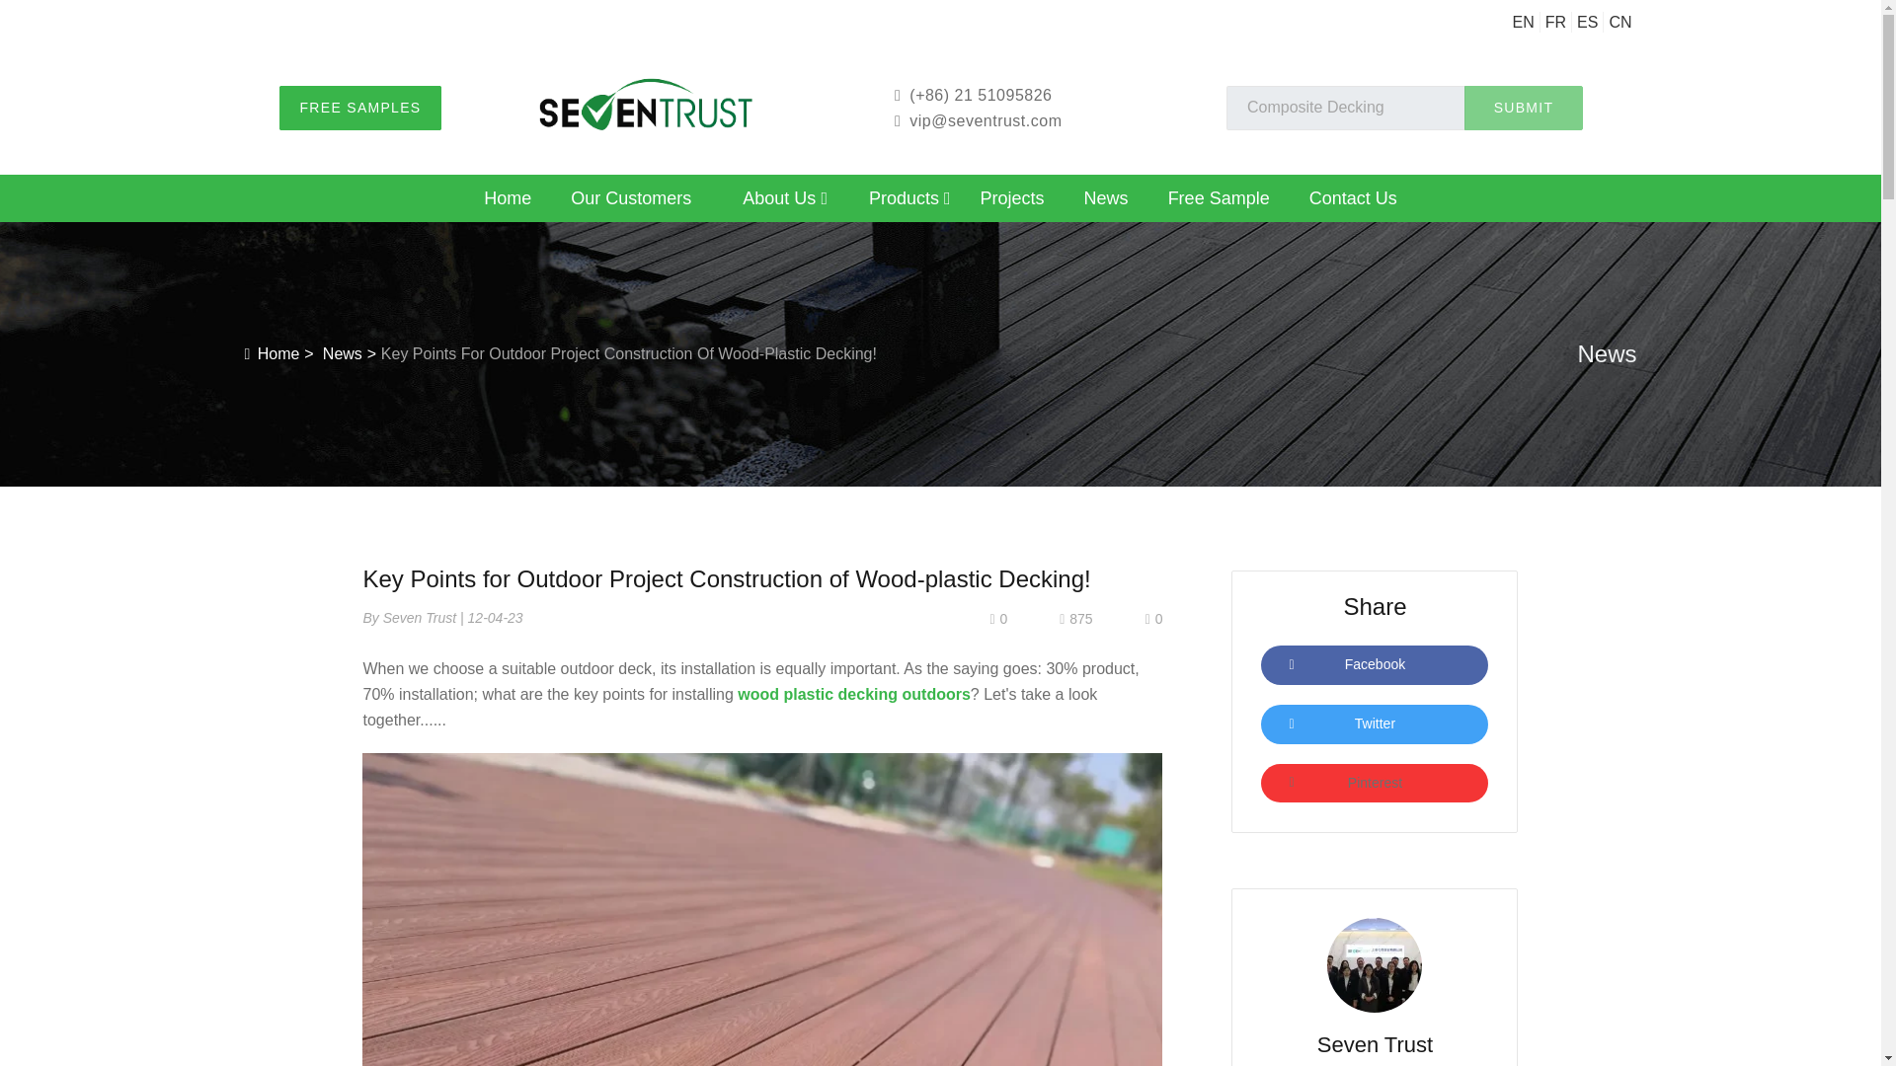  I want to click on CN, so click(1619, 22).